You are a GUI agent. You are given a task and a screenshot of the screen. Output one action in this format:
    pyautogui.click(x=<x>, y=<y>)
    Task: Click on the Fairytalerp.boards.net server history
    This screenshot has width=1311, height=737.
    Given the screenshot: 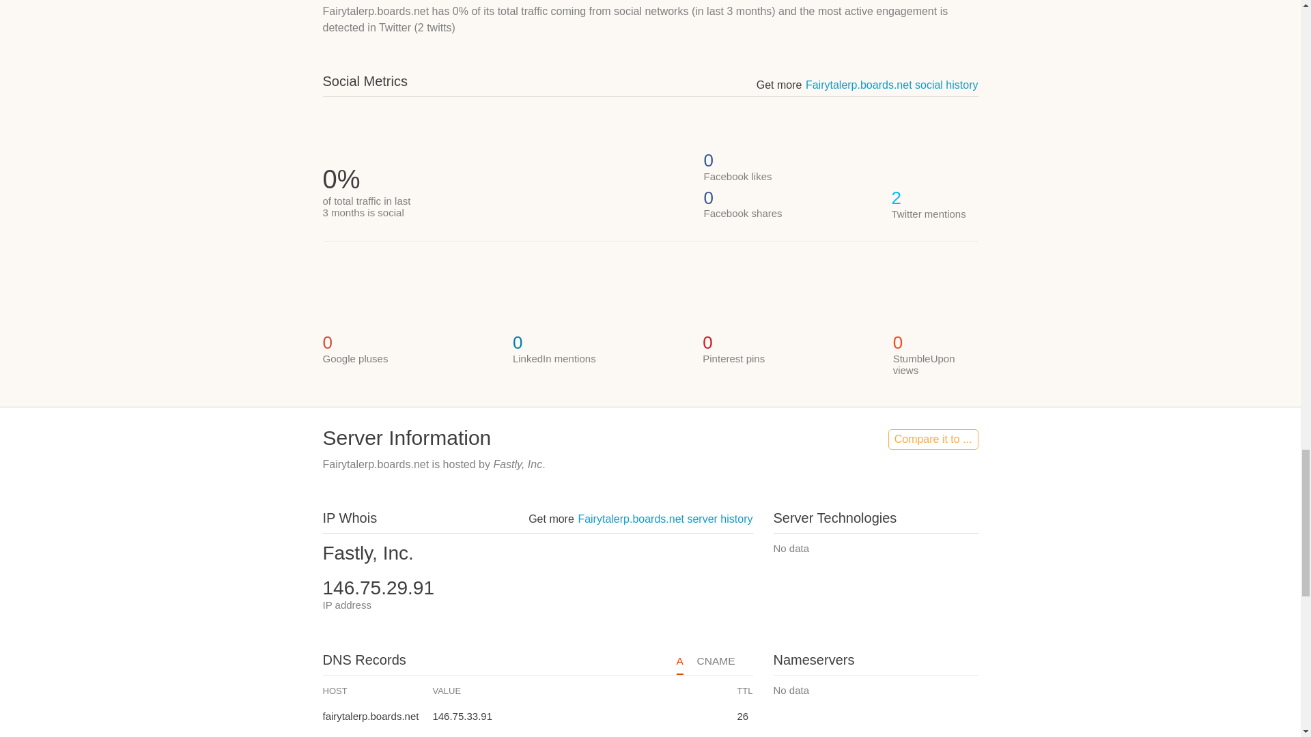 What is the action you would take?
    pyautogui.click(x=665, y=519)
    